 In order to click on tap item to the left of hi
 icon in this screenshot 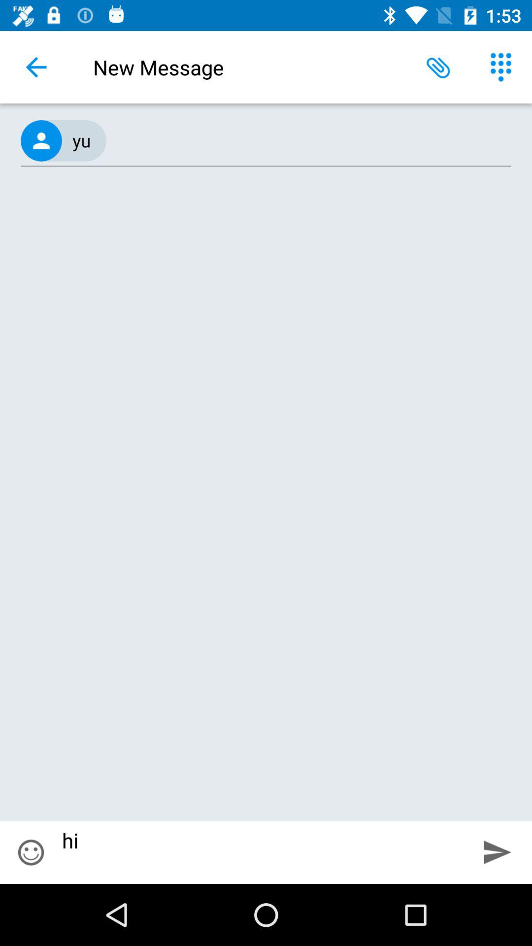, I will do `click(31, 852)`.